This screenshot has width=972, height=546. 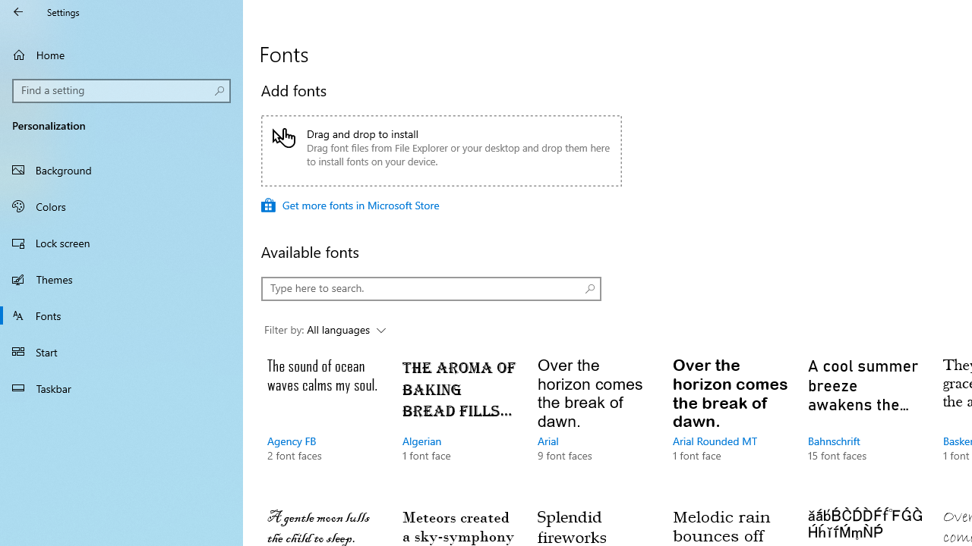 I want to click on Lock screen, so click(x=121, y=243).